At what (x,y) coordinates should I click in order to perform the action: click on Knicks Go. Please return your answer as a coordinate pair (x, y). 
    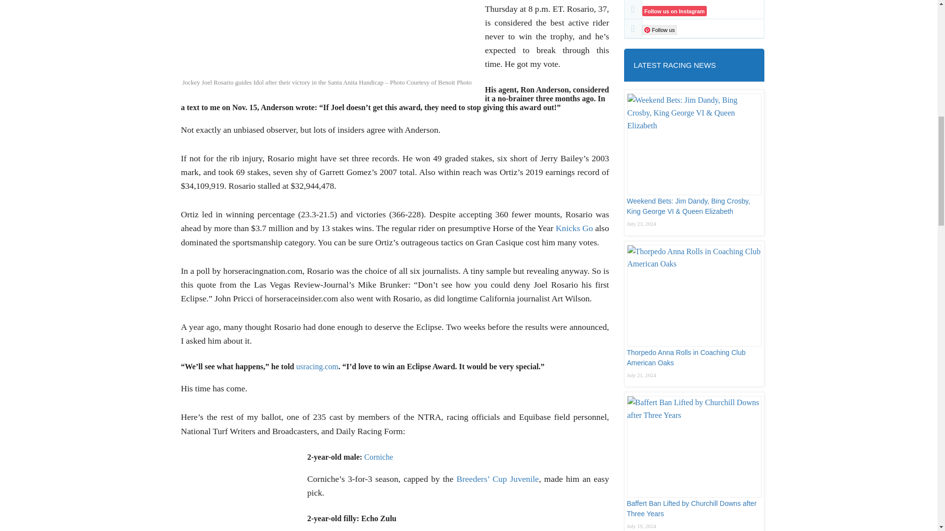
    Looking at the image, I should click on (574, 228).